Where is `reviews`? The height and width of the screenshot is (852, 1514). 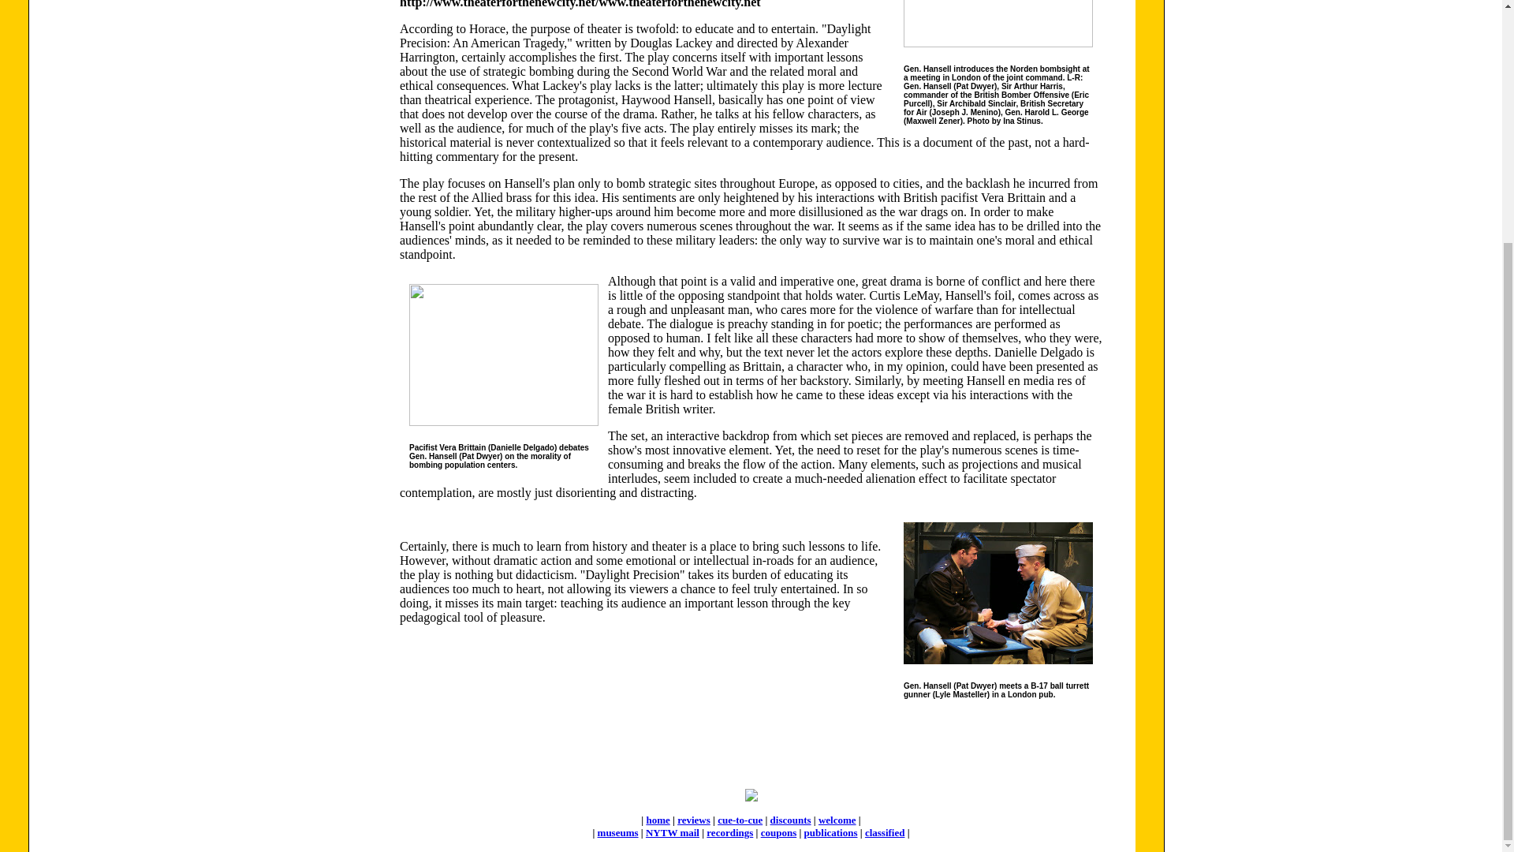
reviews is located at coordinates (693, 820).